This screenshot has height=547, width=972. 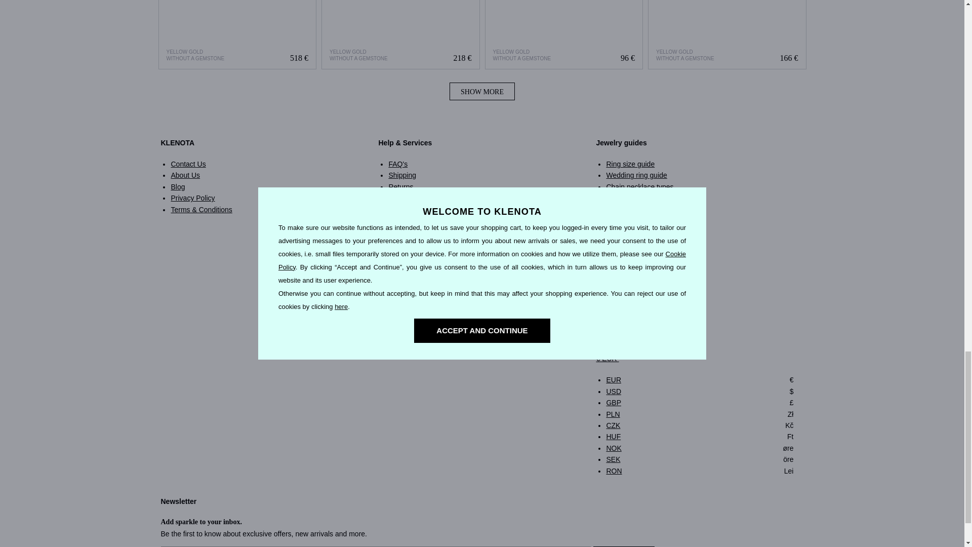 I want to click on Ladies 45 cm Rolo Chain Necklace in Gold, so click(x=400, y=34).